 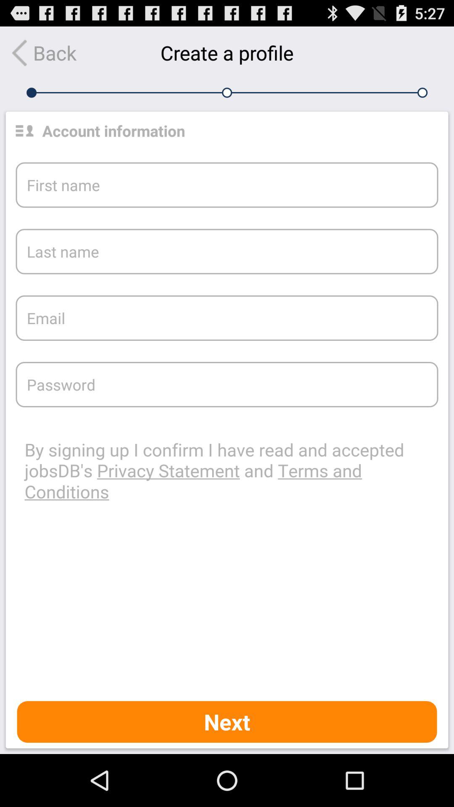 What do you see at coordinates (24, 130) in the screenshot?
I see `go to icon in the first row` at bounding box center [24, 130].